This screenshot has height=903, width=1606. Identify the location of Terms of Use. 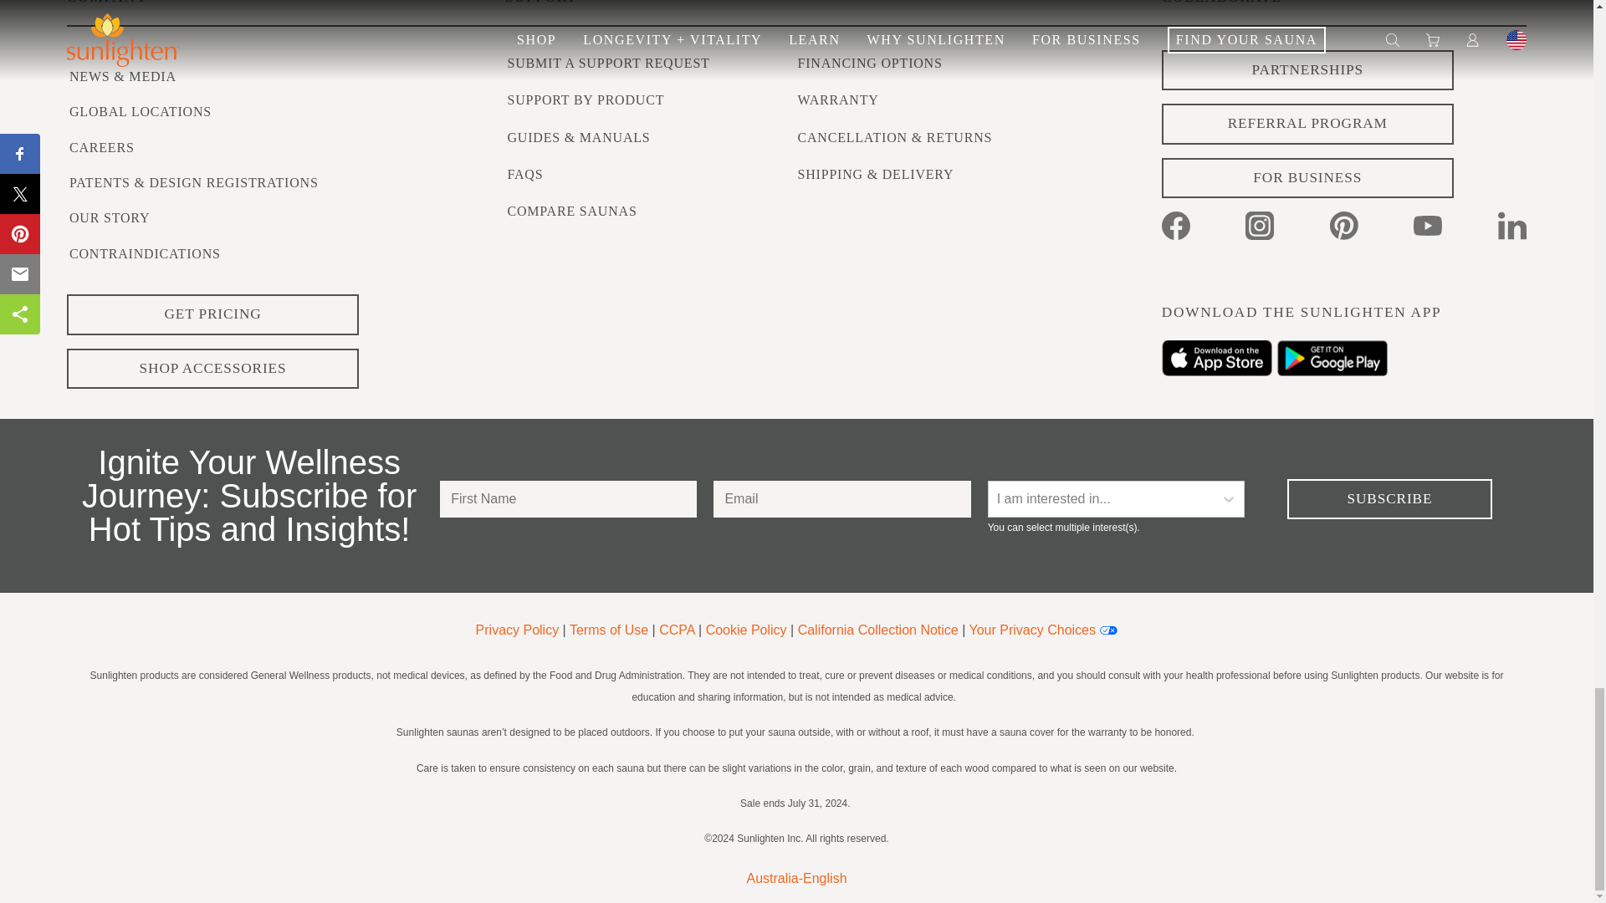
(609, 630).